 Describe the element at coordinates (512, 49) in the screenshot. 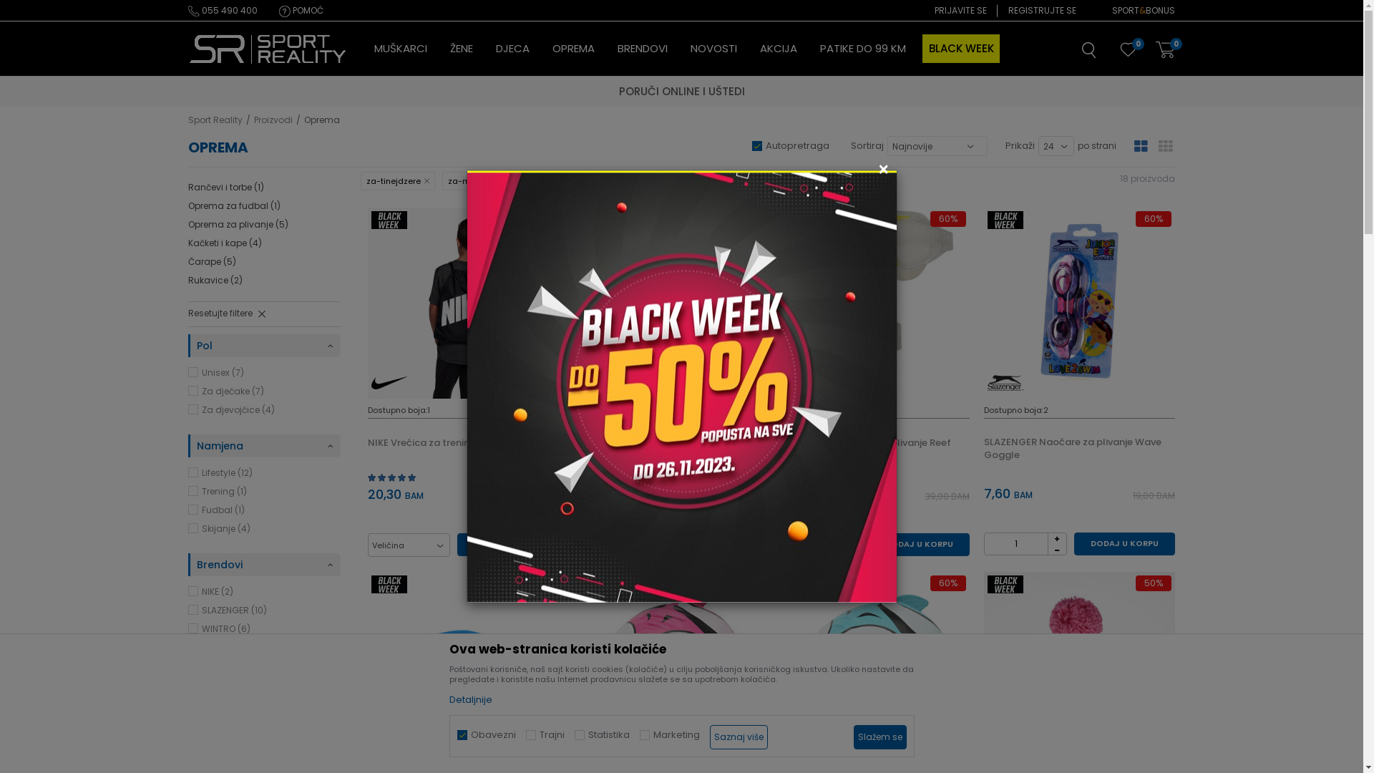

I see `DJECA` at that location.